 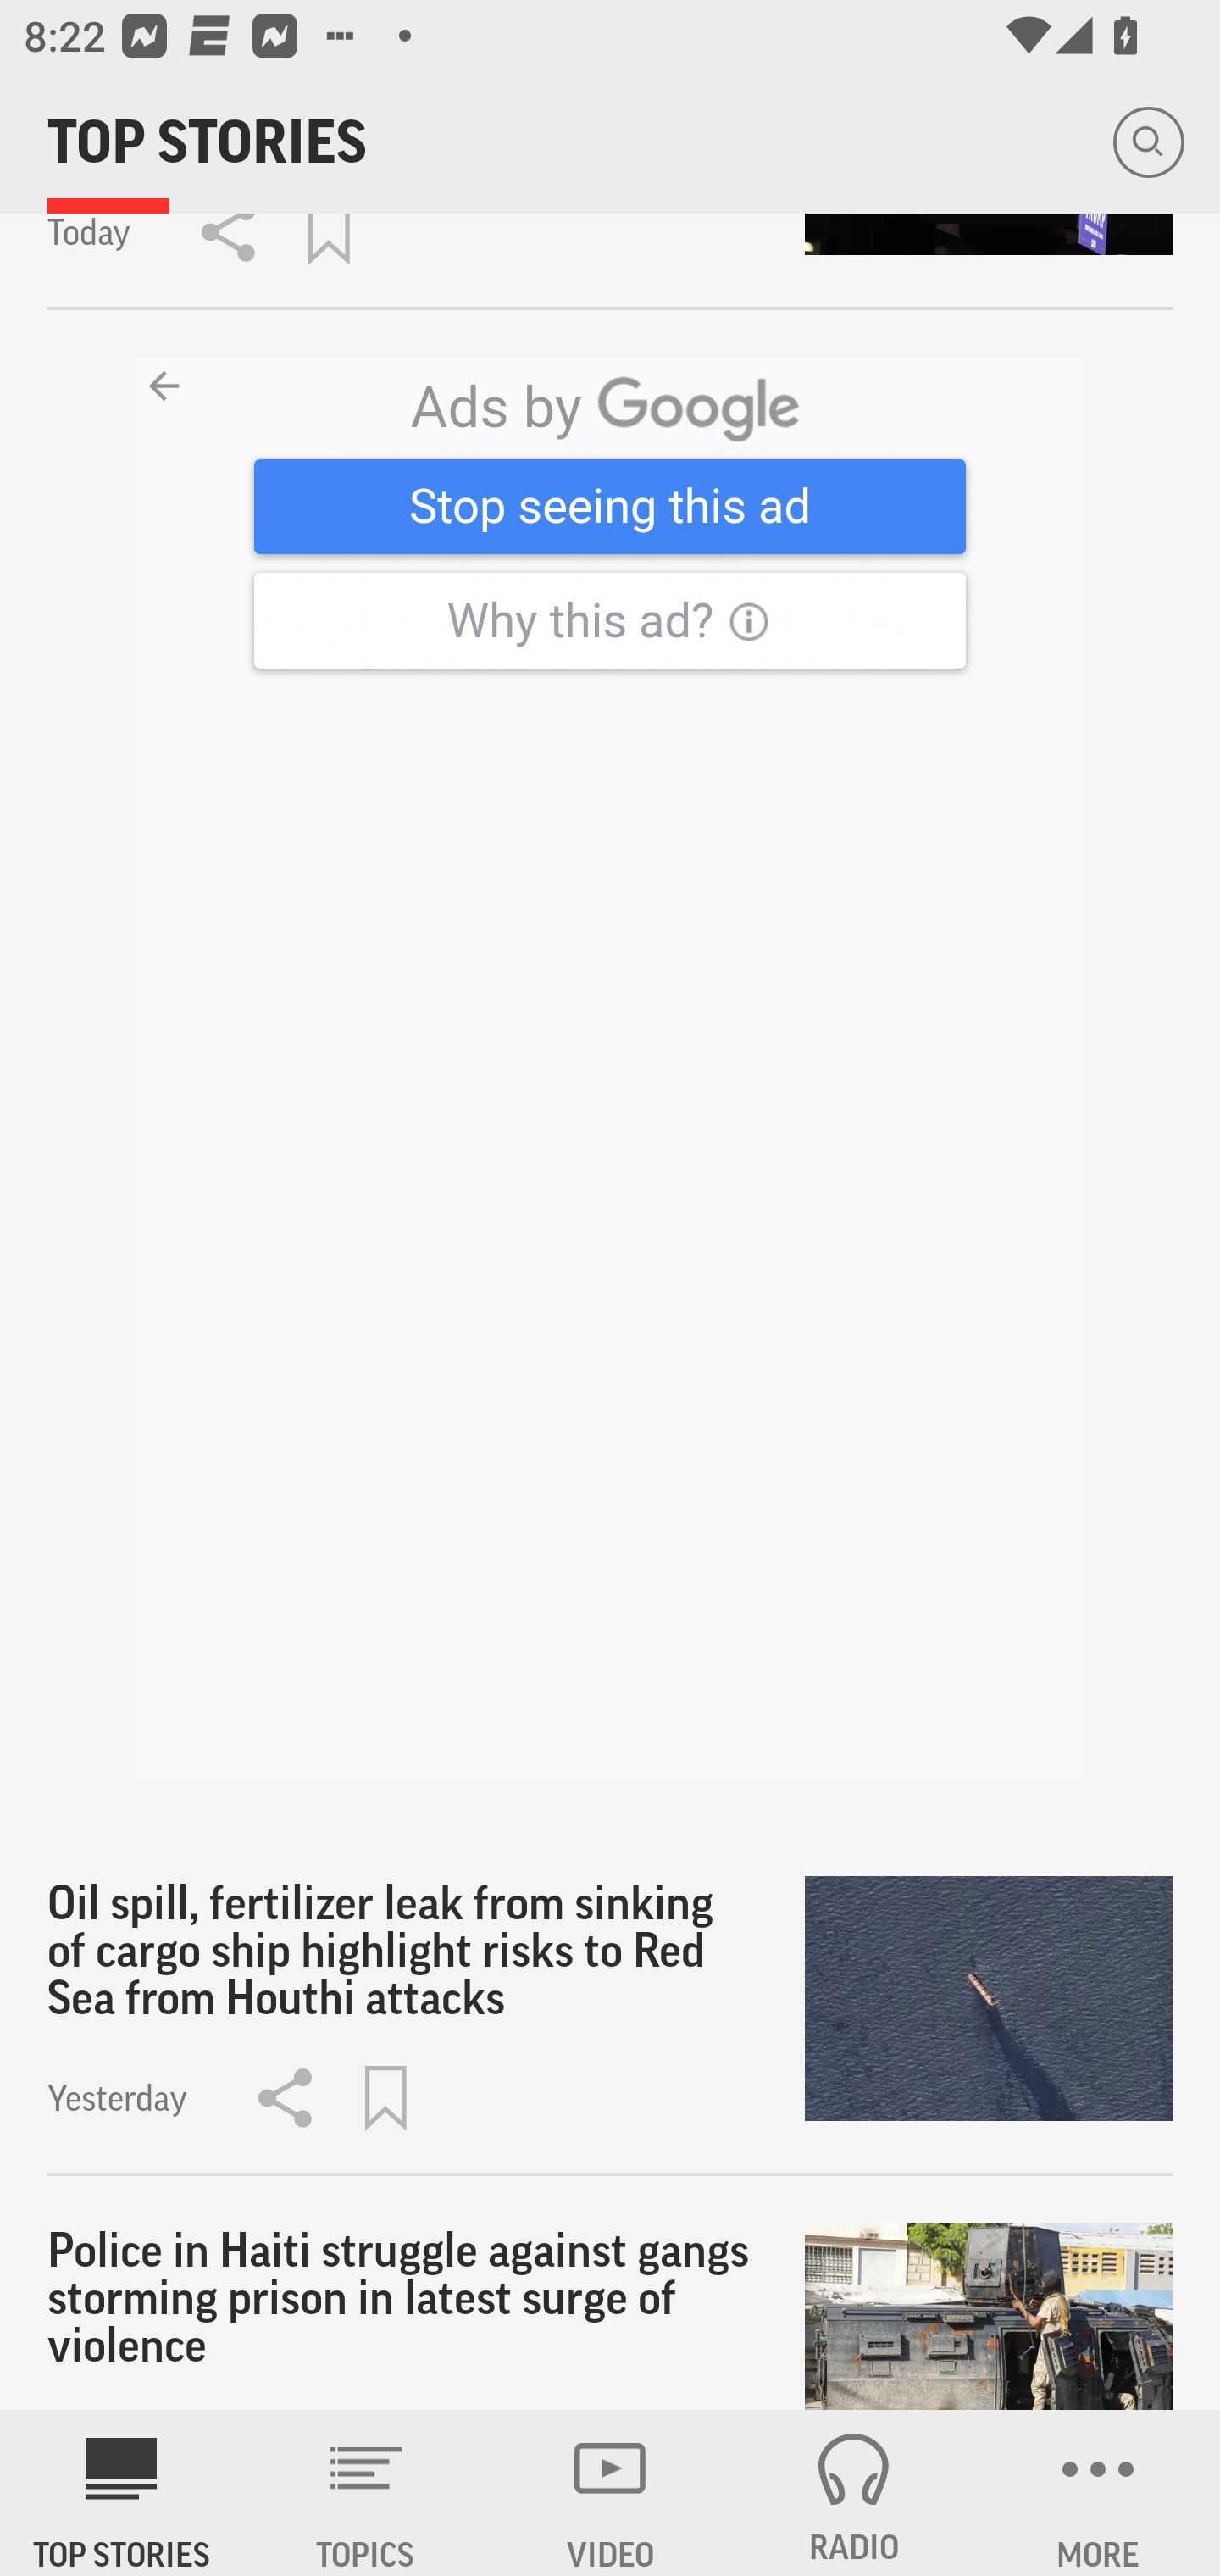 I want to click on MORE, so click(x=1098, y=2493).